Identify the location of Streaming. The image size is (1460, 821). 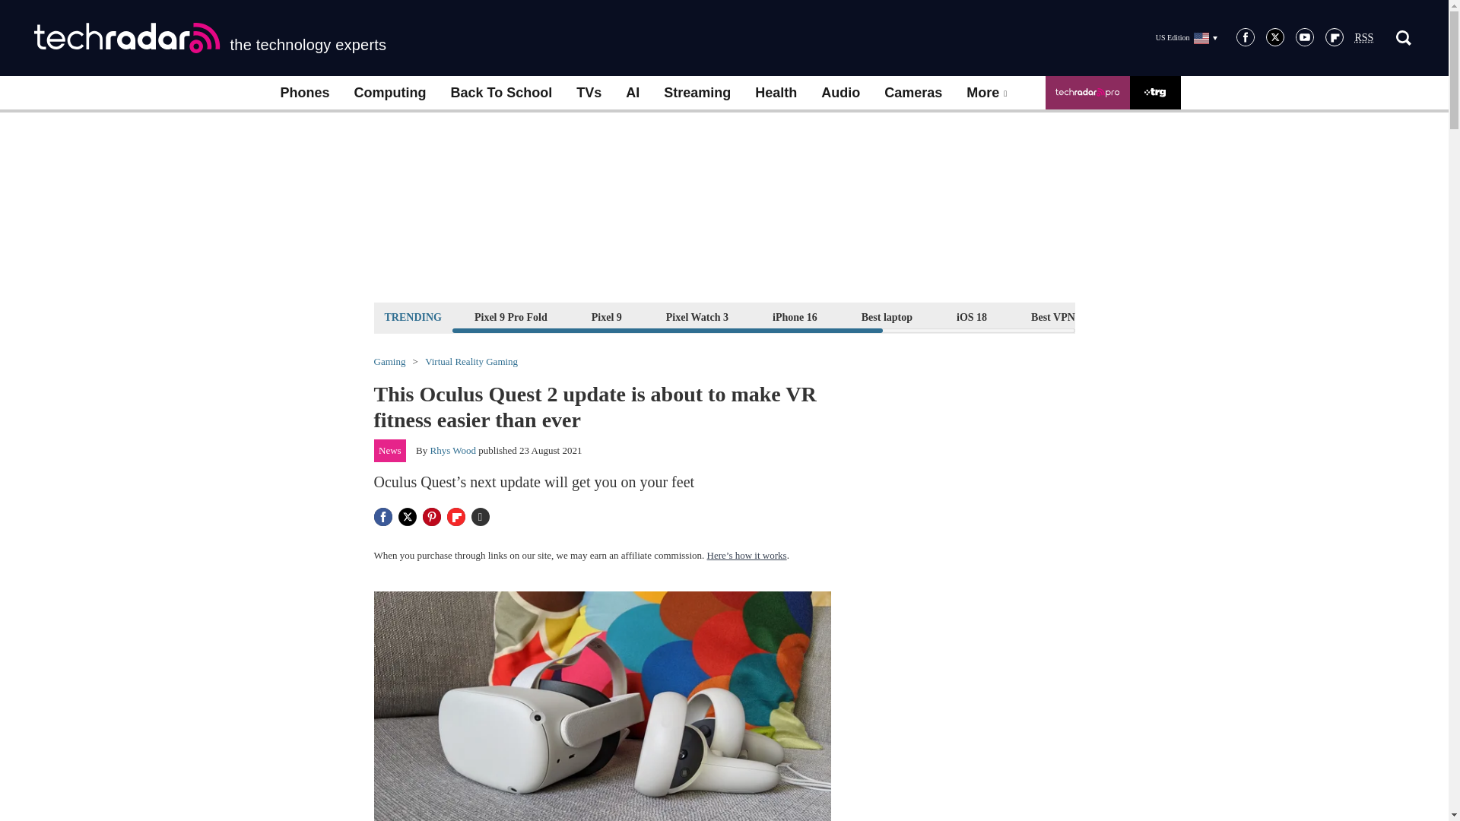
(697, 93).